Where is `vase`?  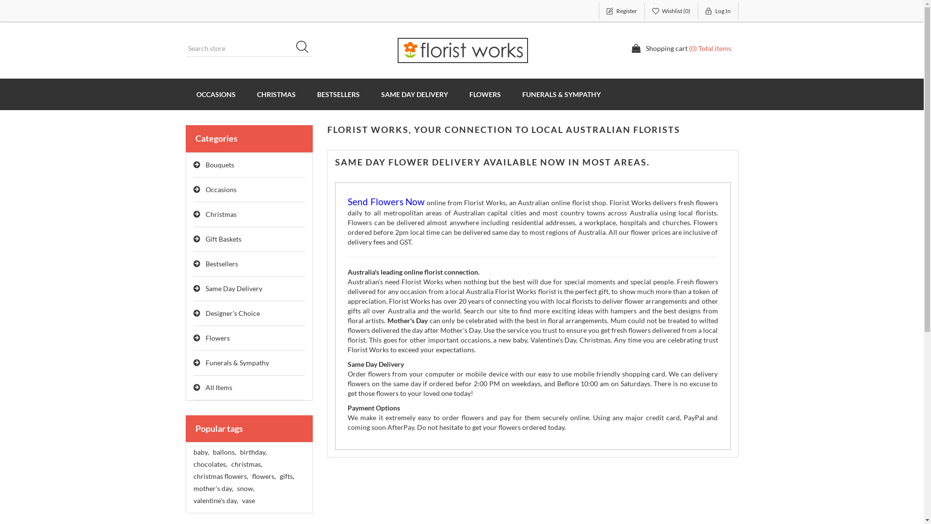
vase is located at coordinates (248, 501).